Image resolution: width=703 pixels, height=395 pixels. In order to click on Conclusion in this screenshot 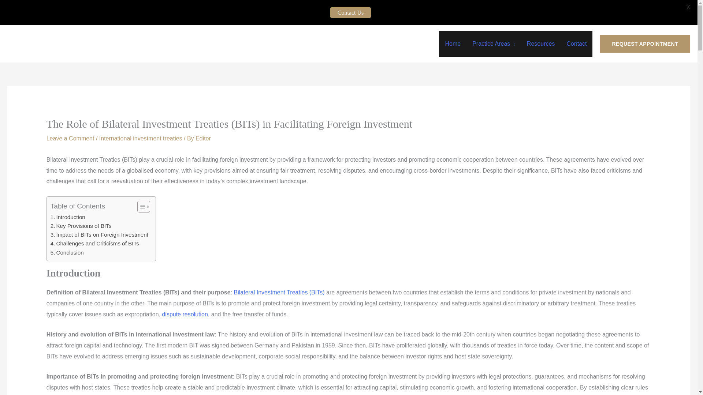, I will do `click(67, 253)`.